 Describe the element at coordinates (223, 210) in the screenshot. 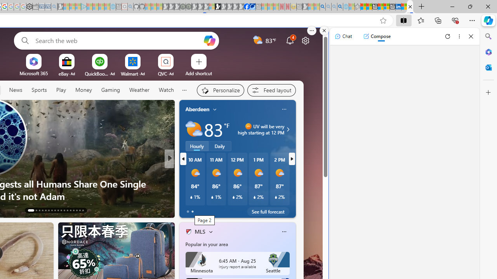

I see `View comments 15 Comment` at that location.